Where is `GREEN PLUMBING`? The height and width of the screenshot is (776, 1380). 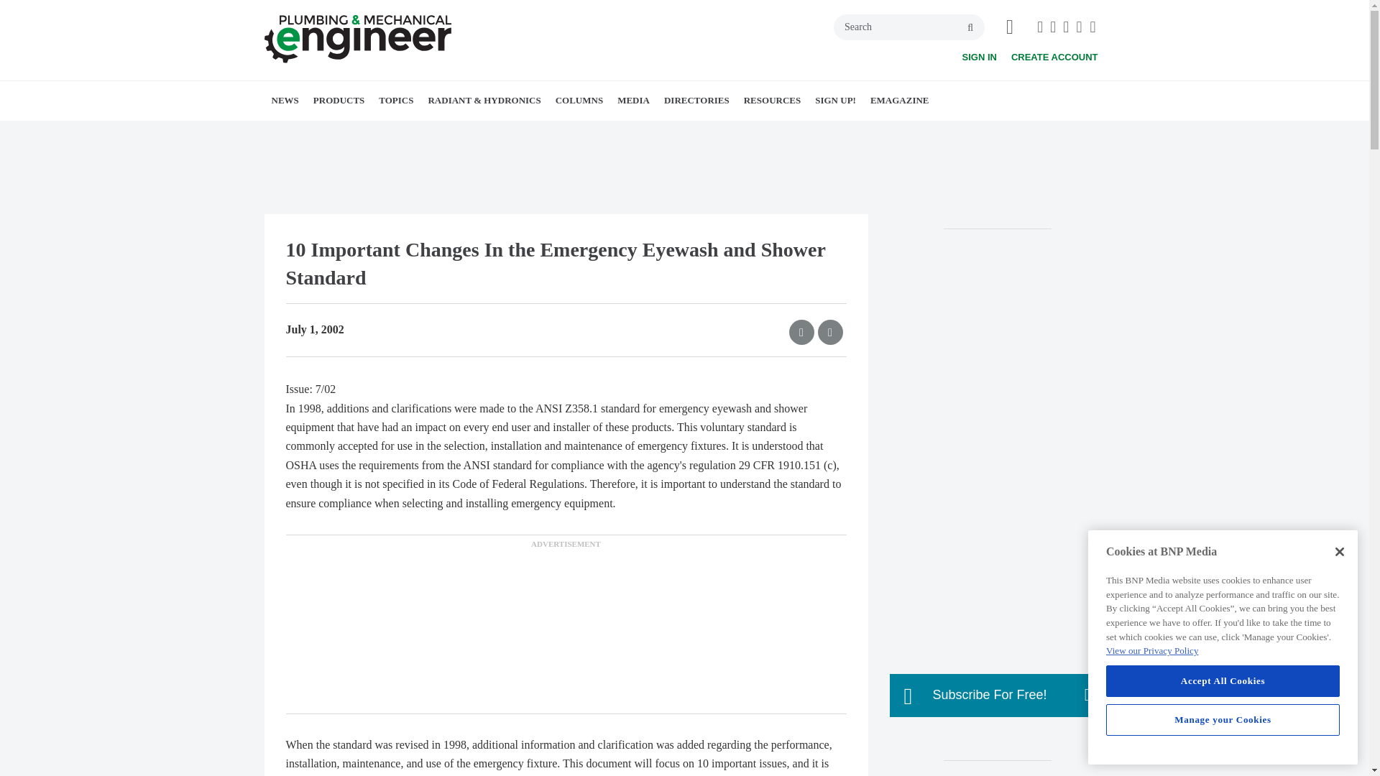
GREEN PLUMBING is located at coordinates (487, 132).